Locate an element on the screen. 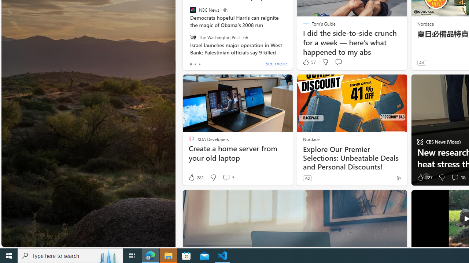  tab-0 is located at coordinates (191, 64).